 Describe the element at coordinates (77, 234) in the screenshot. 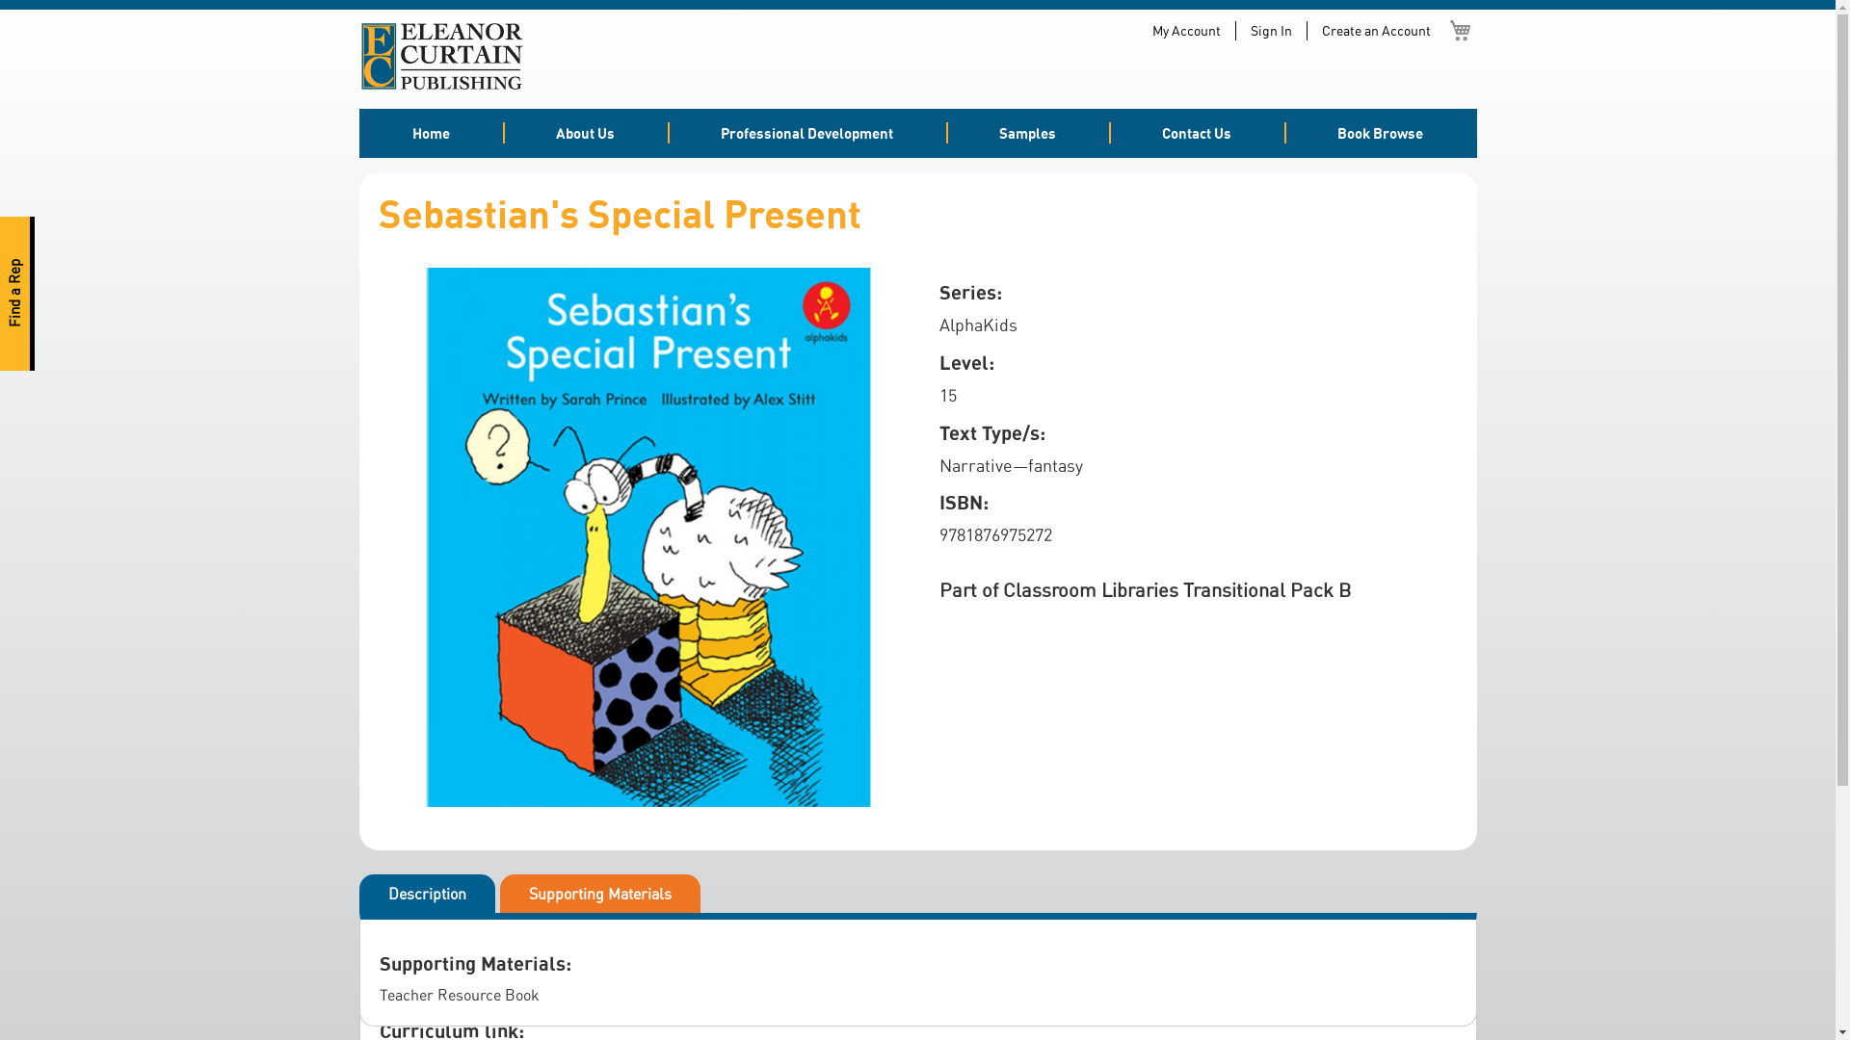

I see `Find a Rep` at that location.